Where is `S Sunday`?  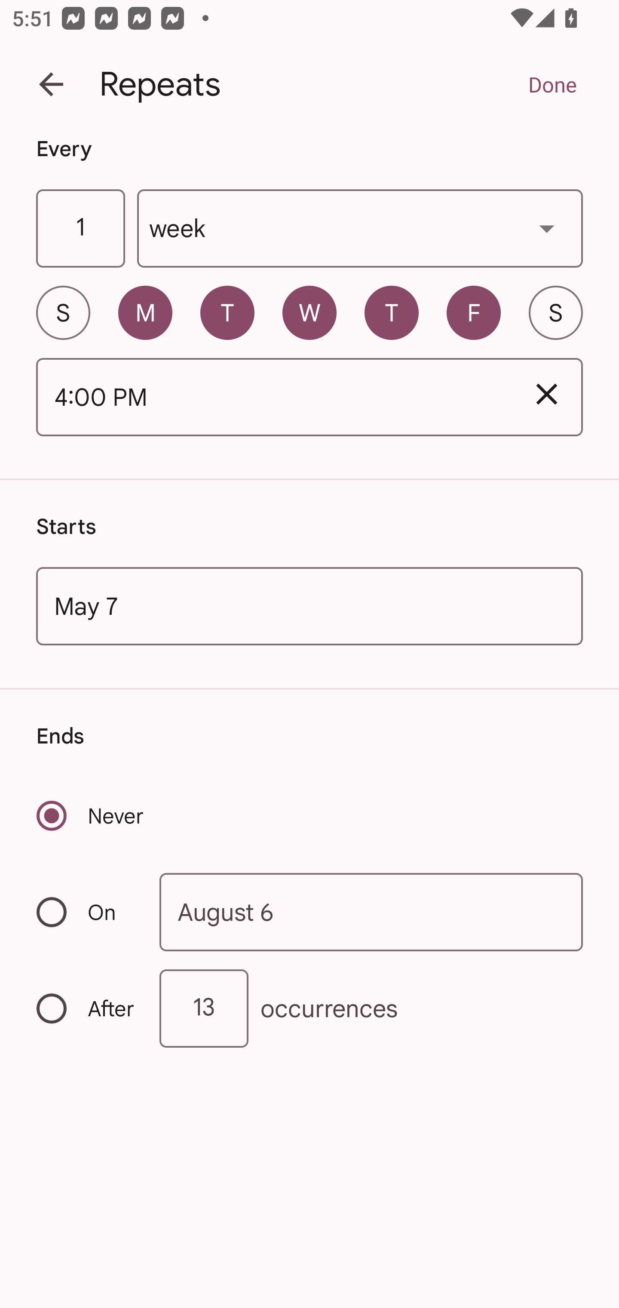
S Sunday is located at coordinates (63, 312).